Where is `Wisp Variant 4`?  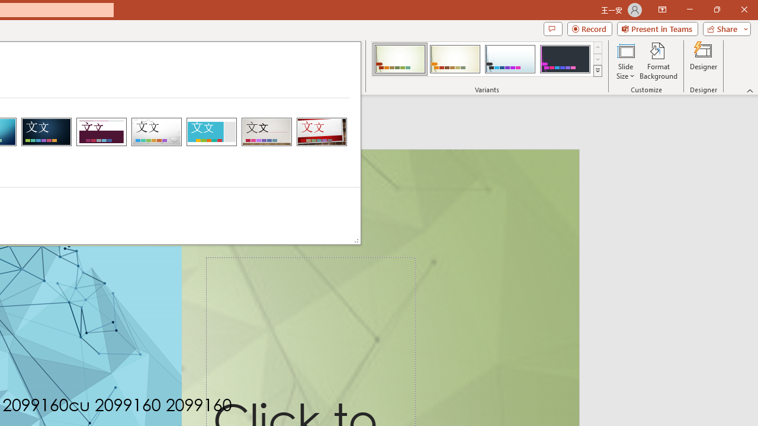
Wisp Variant 4 is located at coordinates (565, 59).